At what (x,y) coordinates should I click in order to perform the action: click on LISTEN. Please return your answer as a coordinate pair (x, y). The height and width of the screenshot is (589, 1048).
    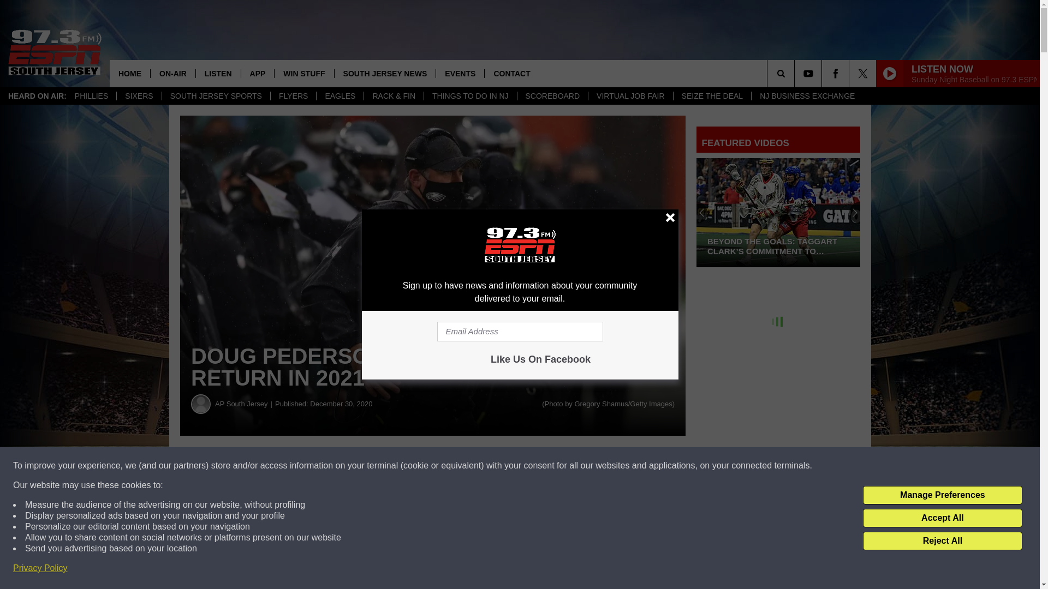
    Looking at the image, I should click on (218, 73).